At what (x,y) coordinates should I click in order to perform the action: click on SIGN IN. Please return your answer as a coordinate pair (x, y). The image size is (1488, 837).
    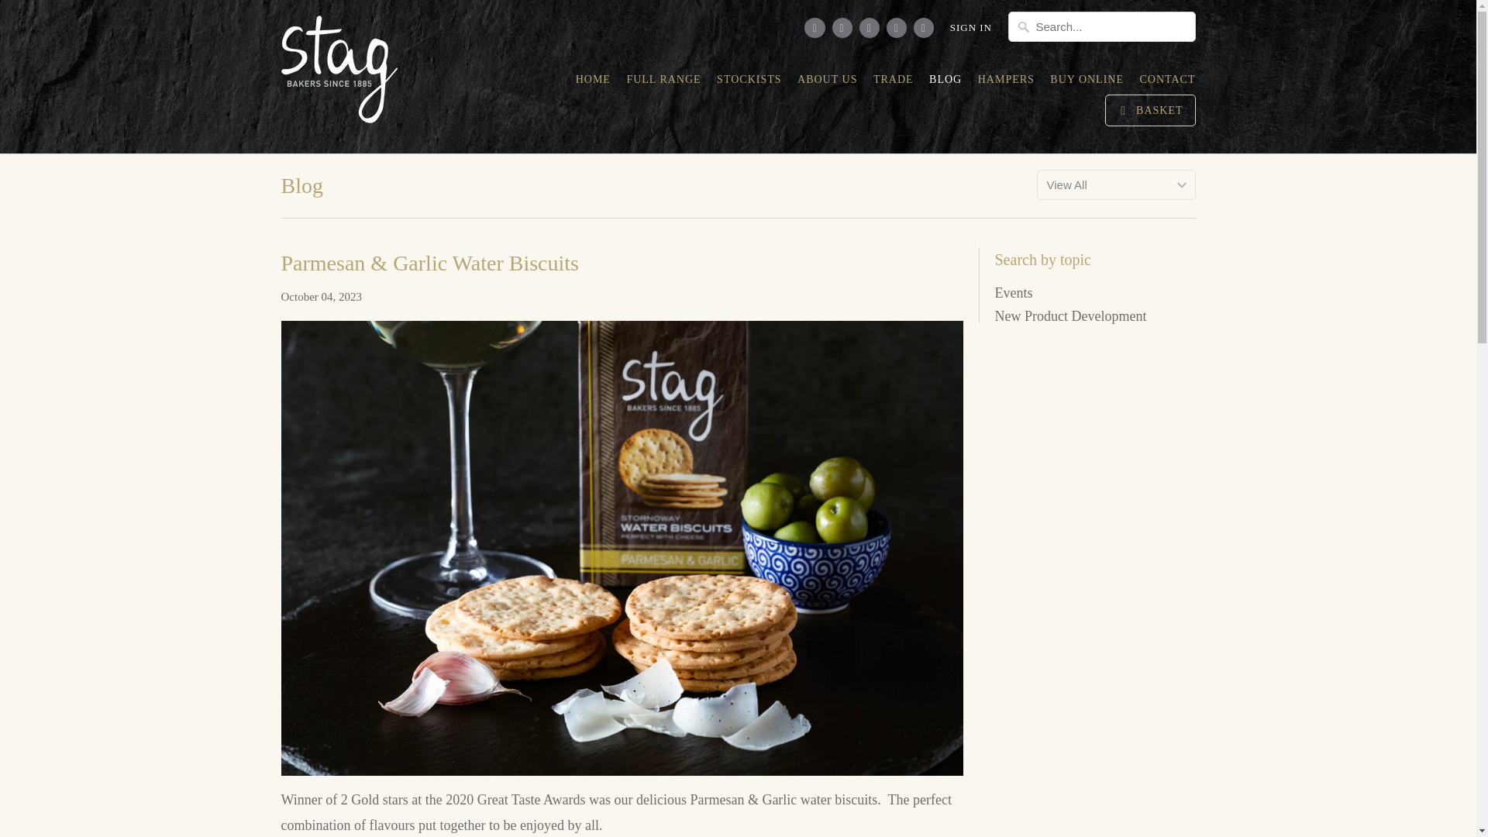
    Looking at the image, I should click on (971, 32).